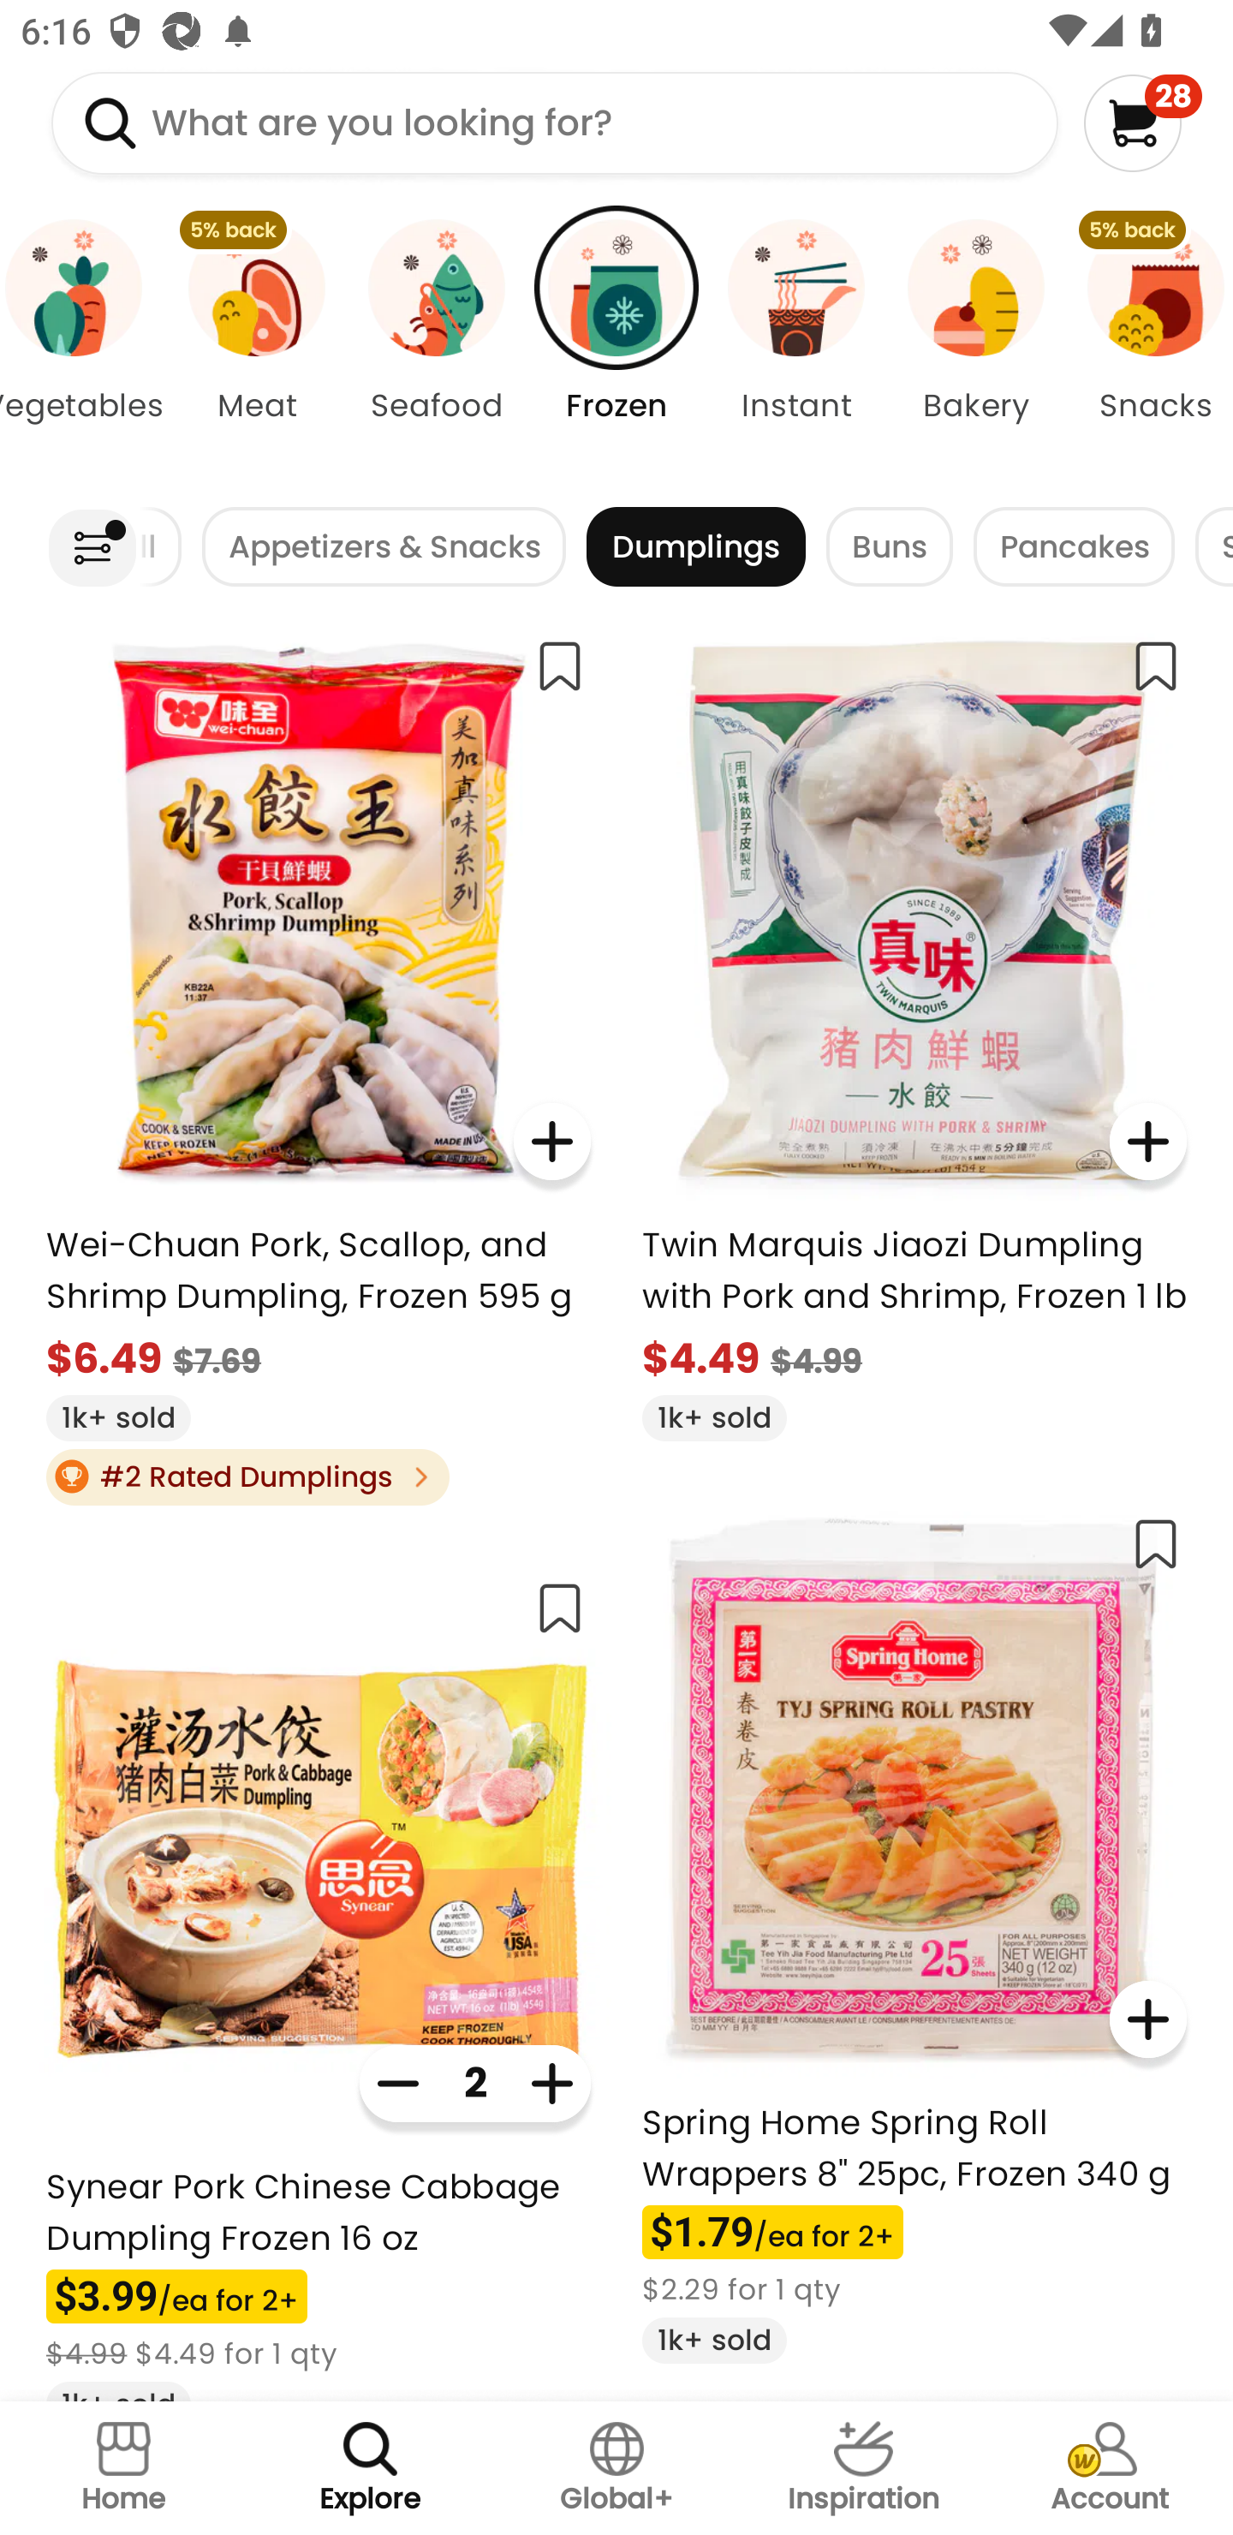 The height and width of the screenshot is (2535, 1233). I want to click on Vegetables, so click(83, 346).